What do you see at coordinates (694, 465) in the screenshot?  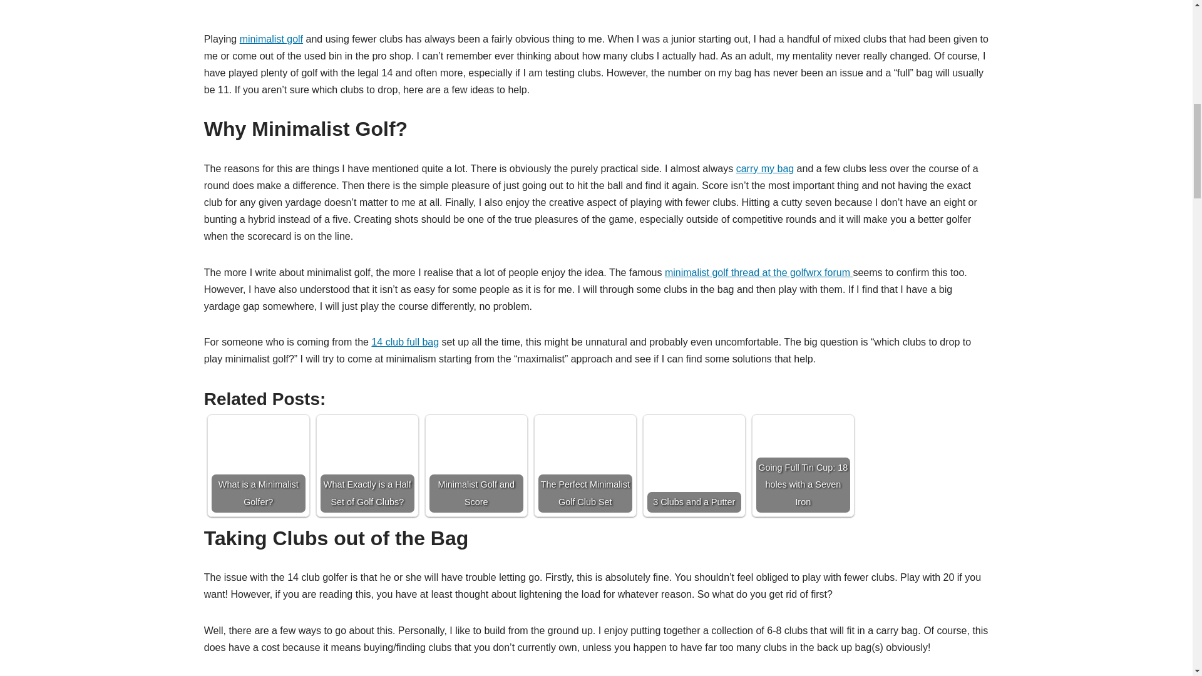 I see `3 Clubs and a Putter` at bounding box center [694, 465].